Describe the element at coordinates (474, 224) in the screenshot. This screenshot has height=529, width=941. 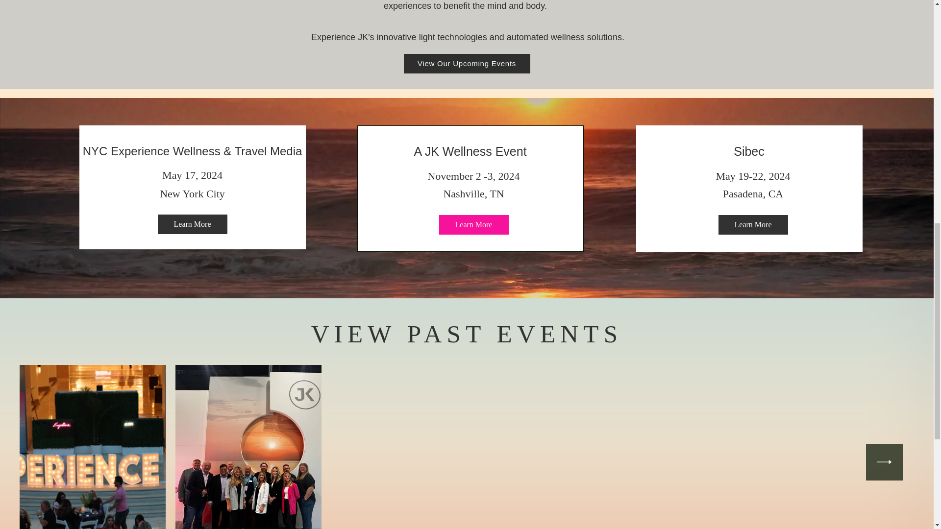
I see `Learn More` at that location.